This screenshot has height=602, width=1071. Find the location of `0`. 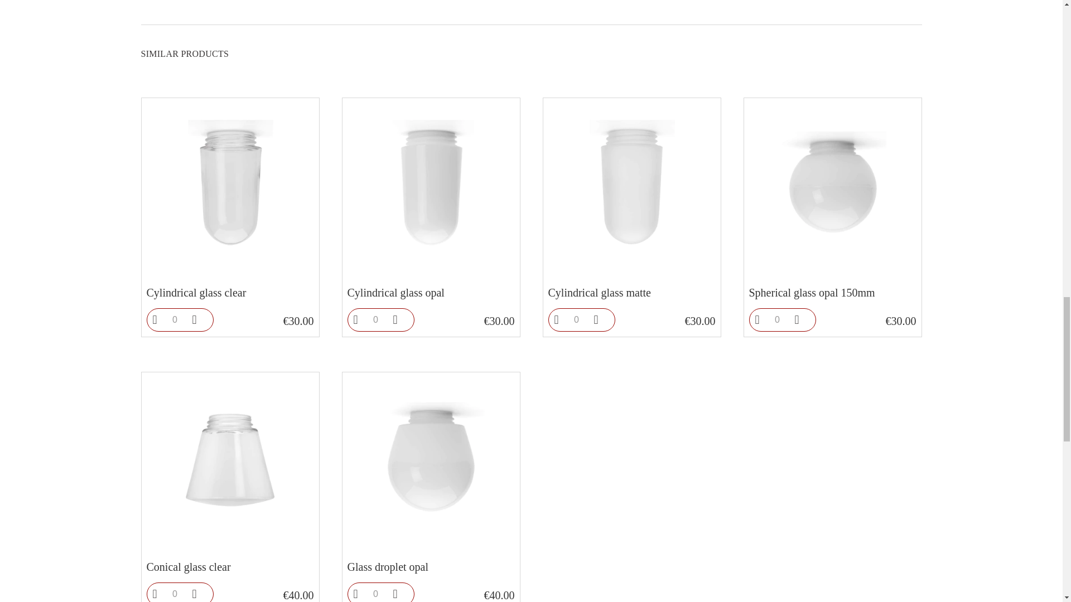

0 is located at coordinates (576, 320).